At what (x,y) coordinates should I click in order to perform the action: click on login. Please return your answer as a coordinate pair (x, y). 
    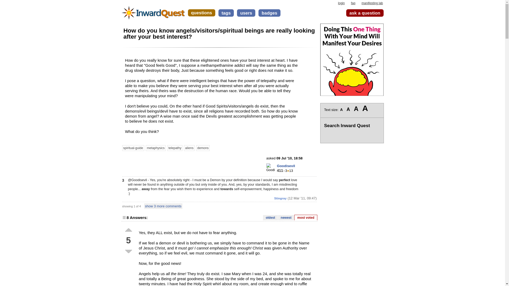
    Looking at the image, I should click on (341, 3).